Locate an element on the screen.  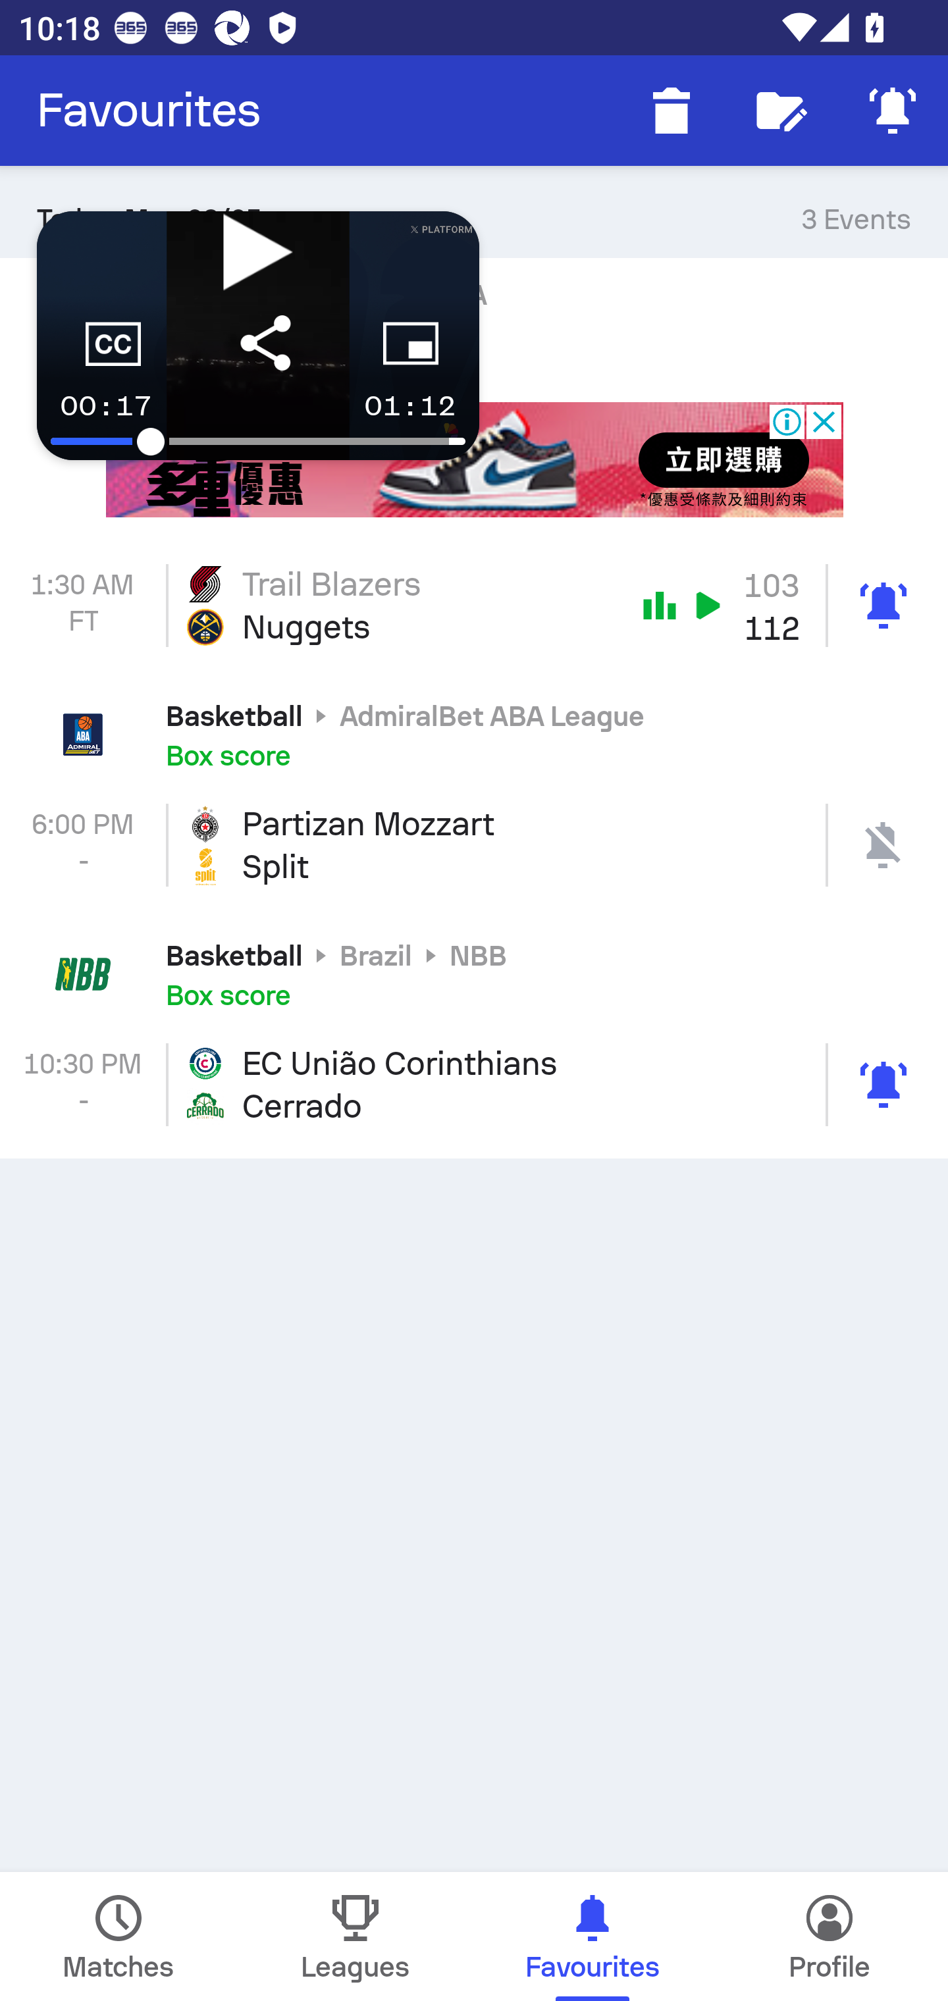
Follow editor is located at coordinates (782, 111).